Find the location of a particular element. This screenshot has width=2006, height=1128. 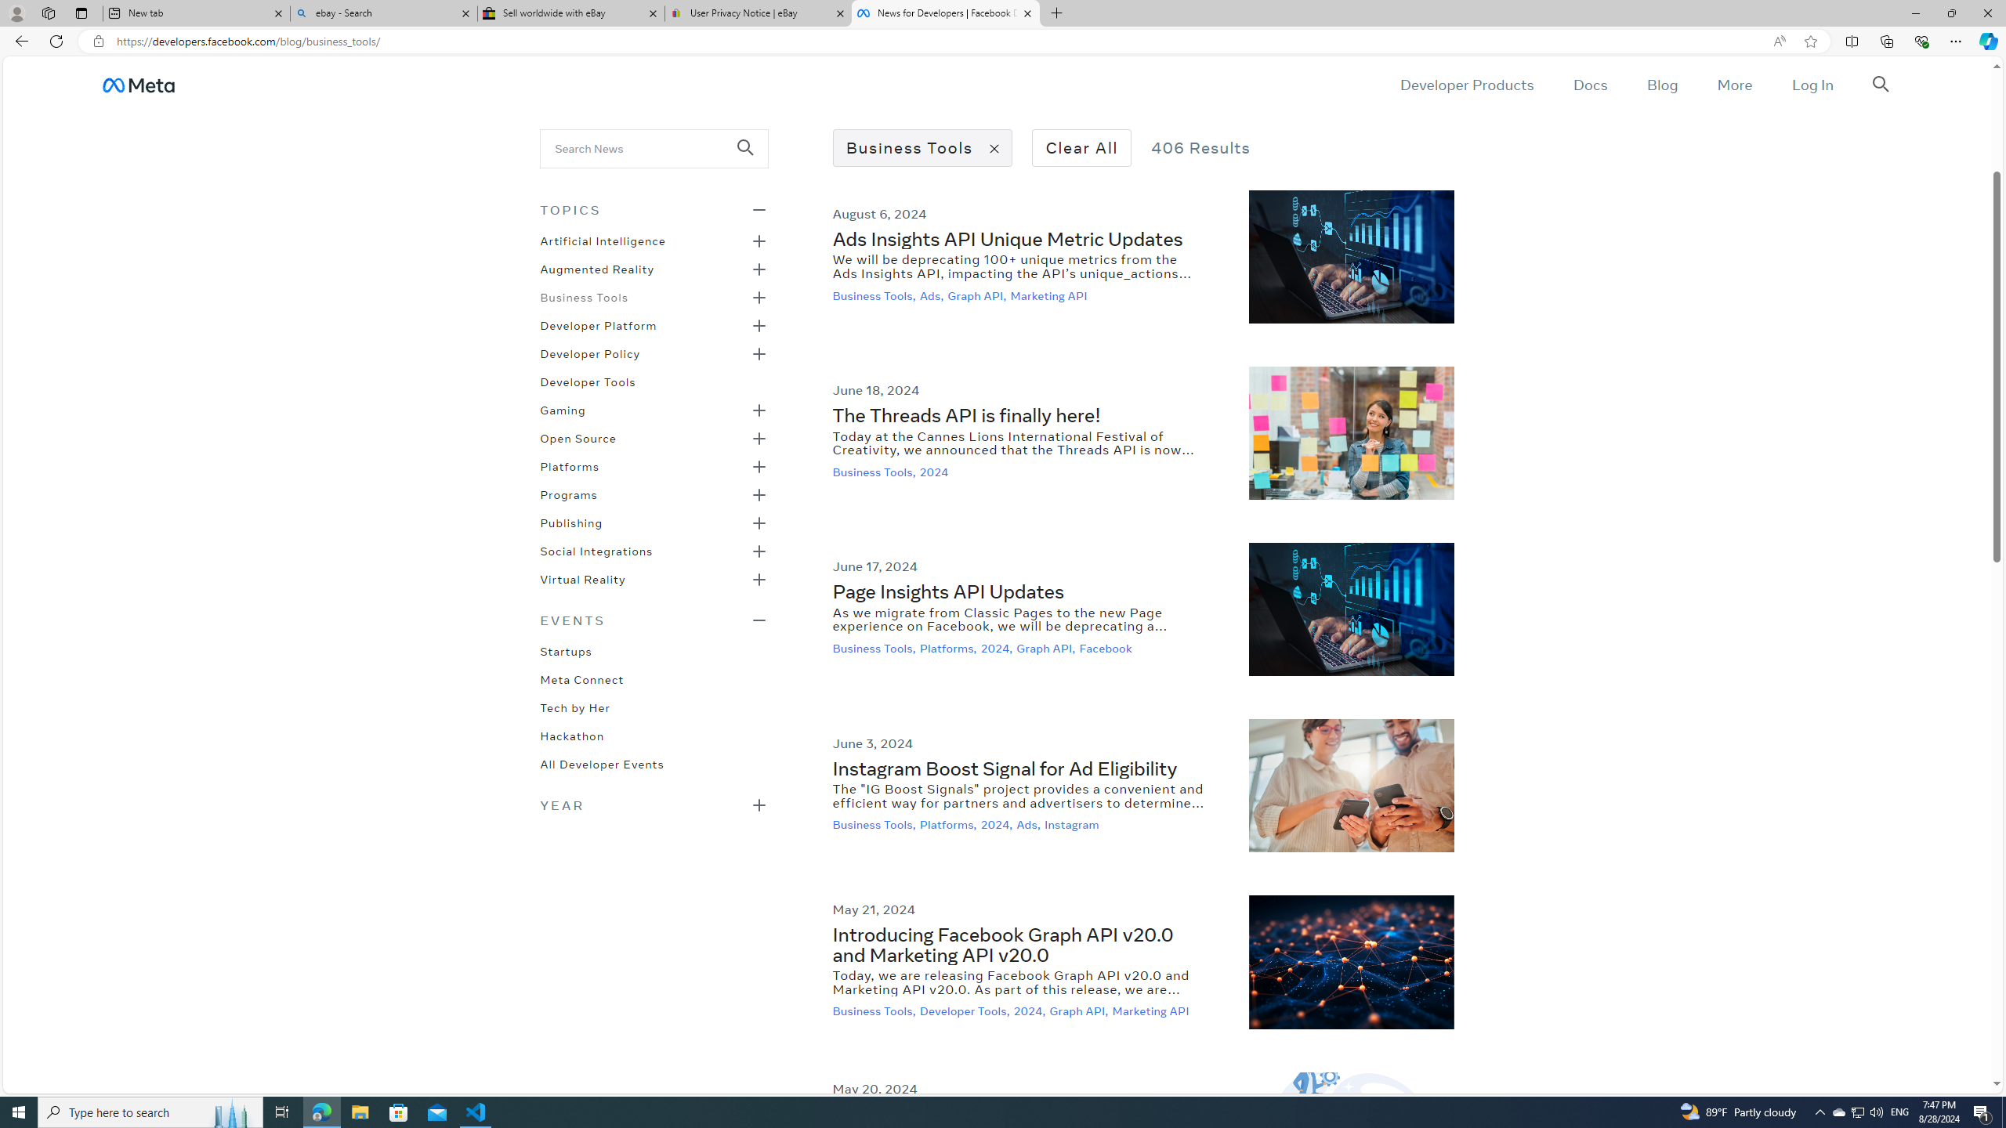

2024, is located at coordinates (1030, 1010).